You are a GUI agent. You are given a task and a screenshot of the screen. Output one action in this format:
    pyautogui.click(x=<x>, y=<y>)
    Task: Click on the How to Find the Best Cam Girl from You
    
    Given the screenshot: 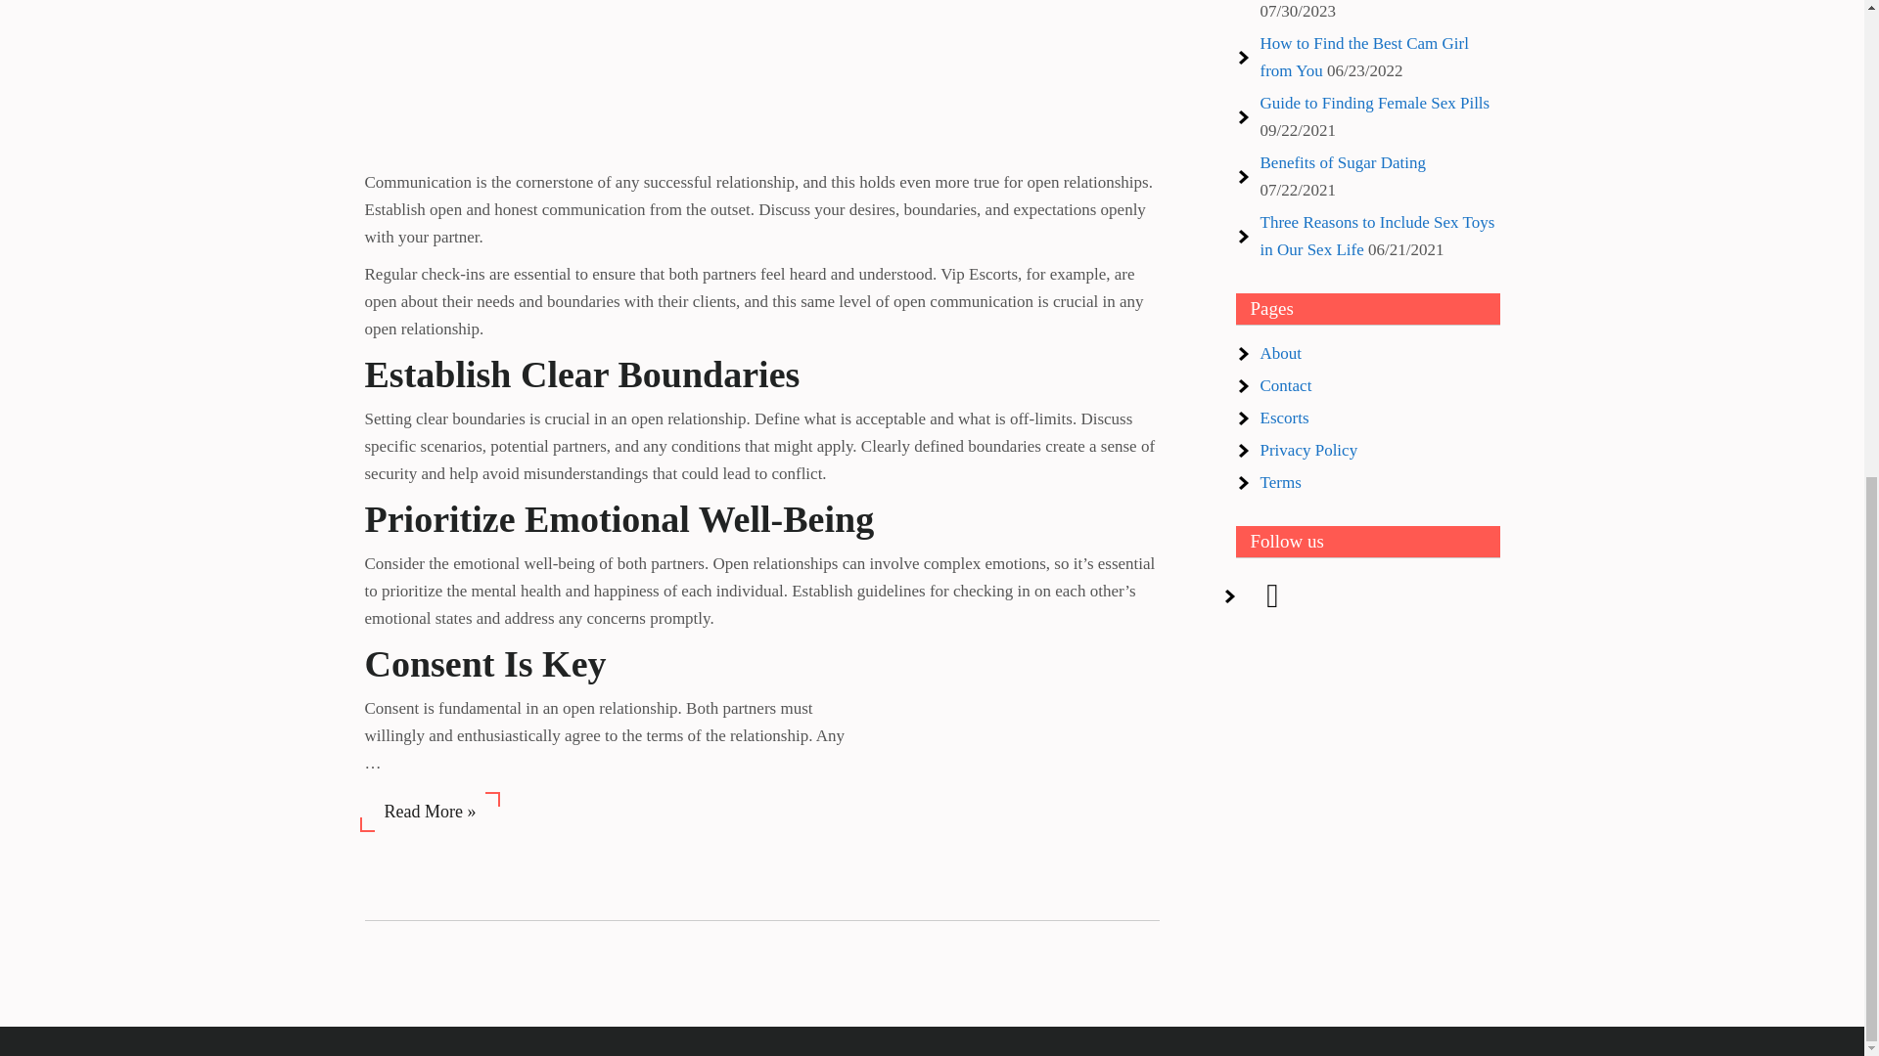 What is the action you would take?
    pyautogui.click(x=1364, y=57)
    